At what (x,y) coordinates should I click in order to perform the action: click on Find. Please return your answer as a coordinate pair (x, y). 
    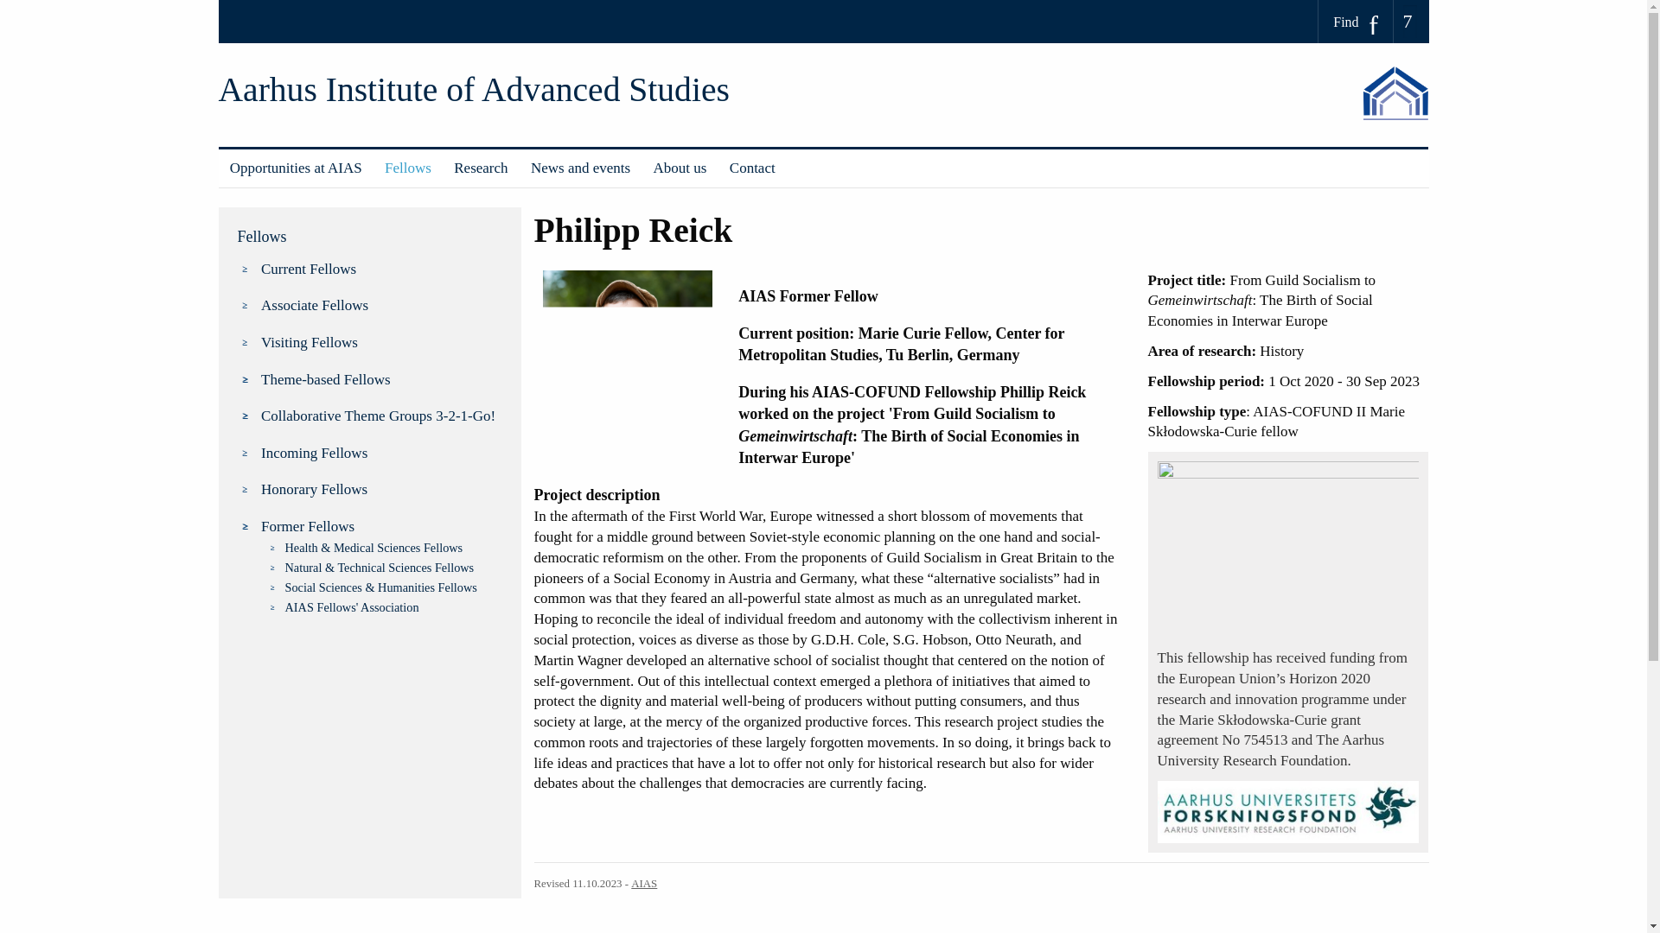
    Looking at the image, I should click on (1356, 22).